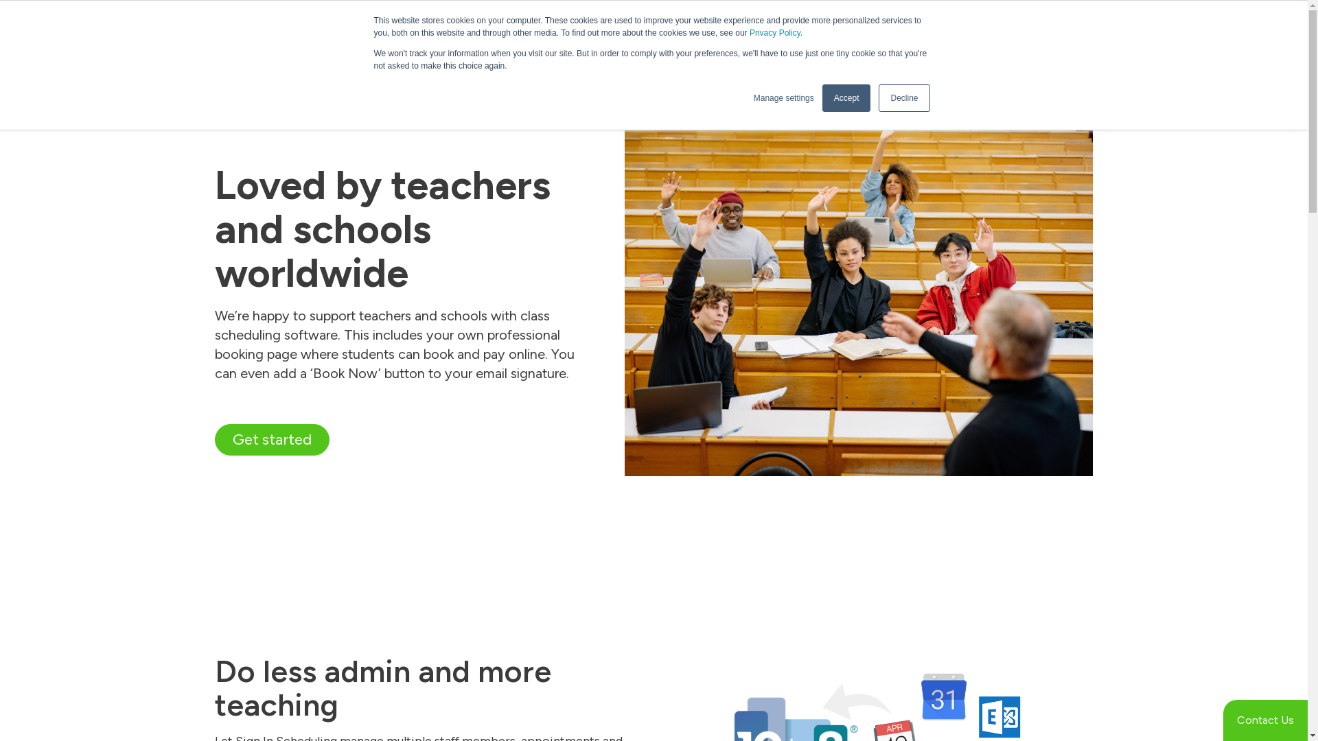 The height and width of the screenshot is (741, 1318). Describe the element at coordinates (960, 60) in the screenshot. I see `Book a call` at that location.